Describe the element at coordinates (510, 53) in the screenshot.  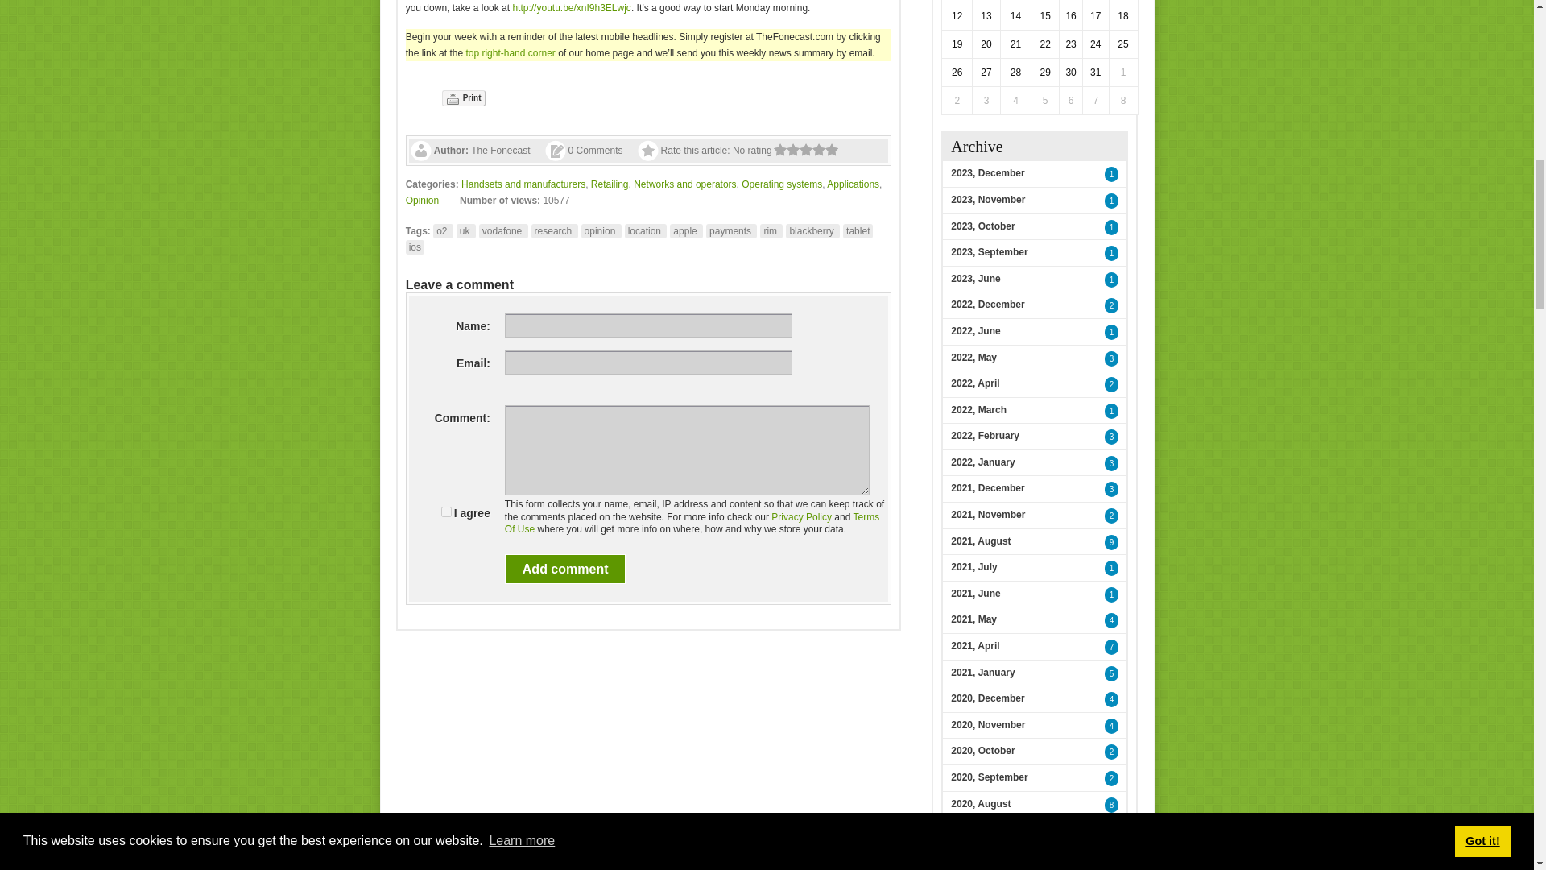
I see `top right-hand corner` at that location.